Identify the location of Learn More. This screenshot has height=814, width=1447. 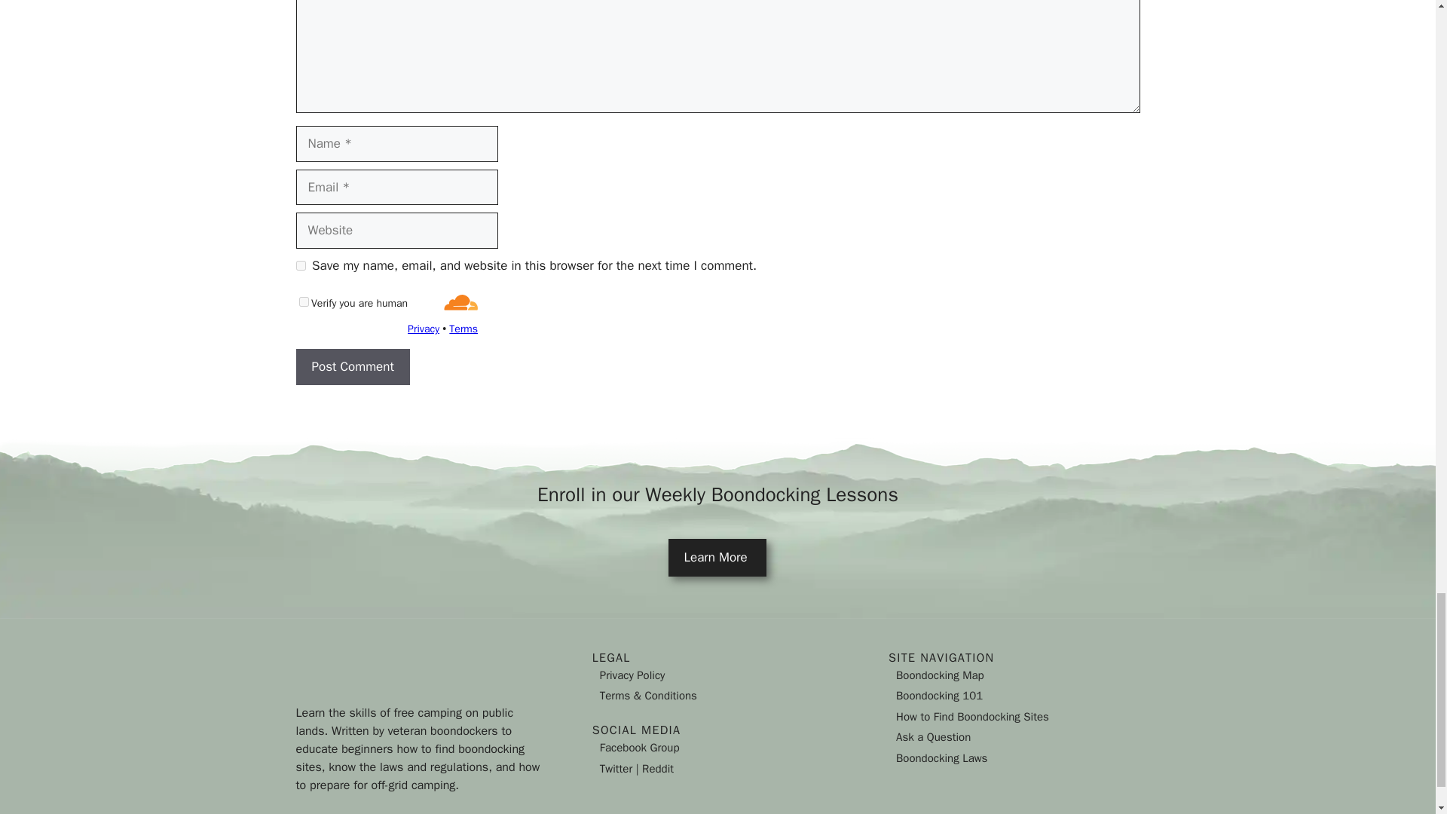
(717, 557).